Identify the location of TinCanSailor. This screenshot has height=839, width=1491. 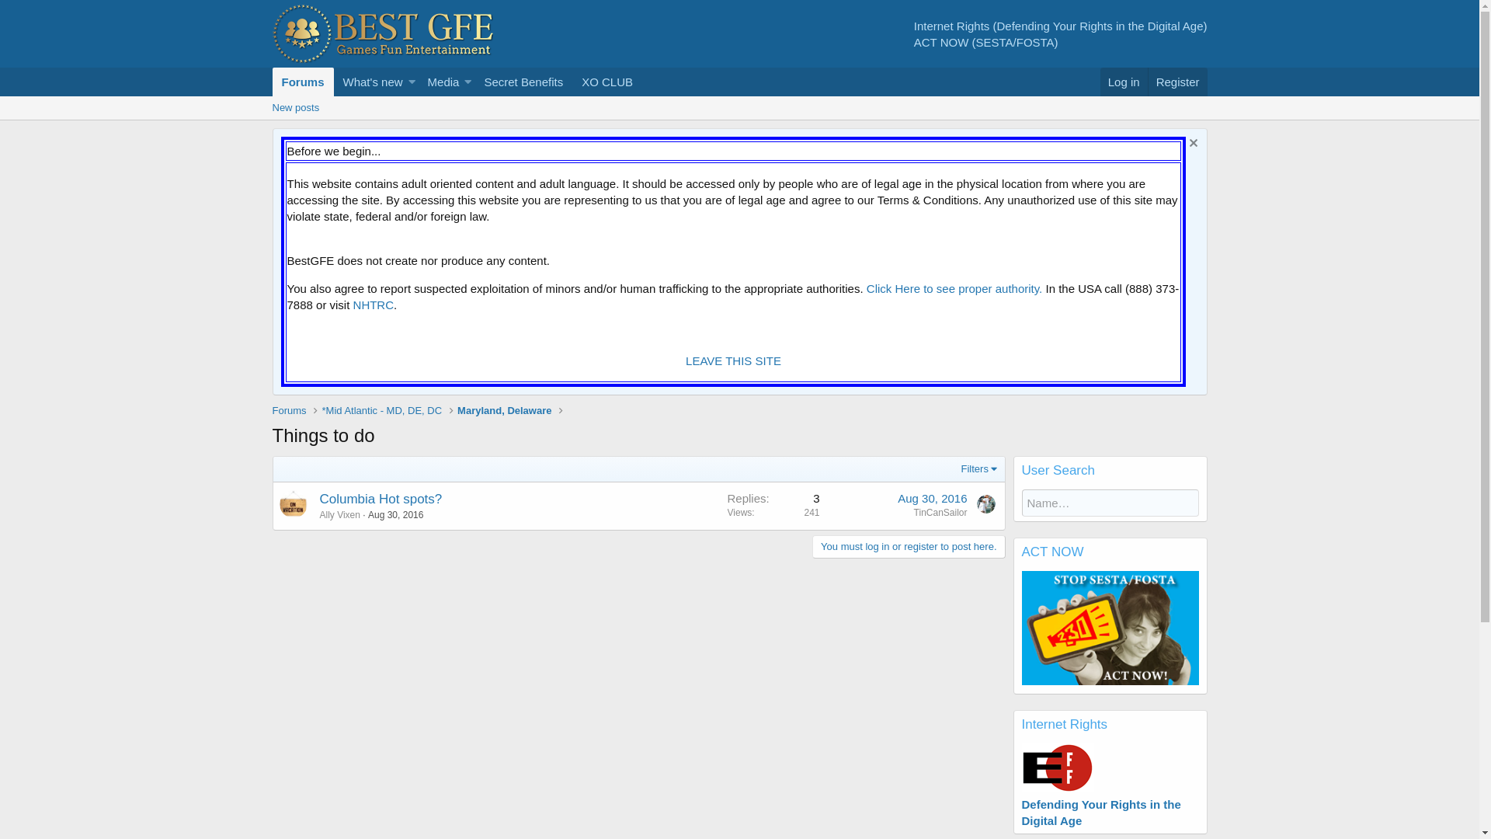
(941, 513).